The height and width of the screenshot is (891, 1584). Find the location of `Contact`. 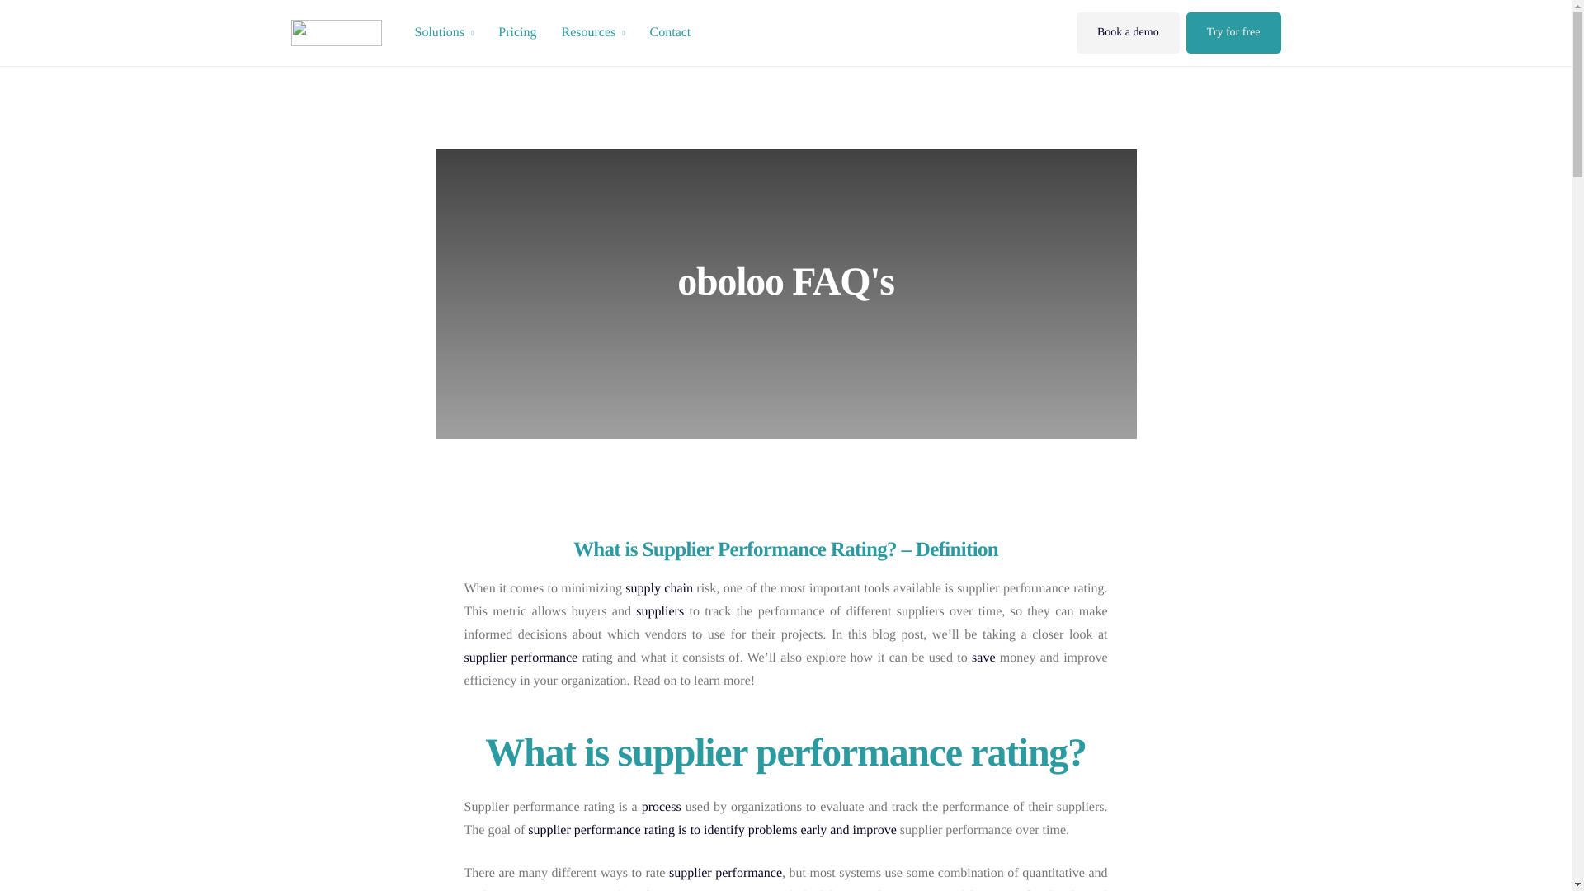

Contact is located at coordinates (670, 33).